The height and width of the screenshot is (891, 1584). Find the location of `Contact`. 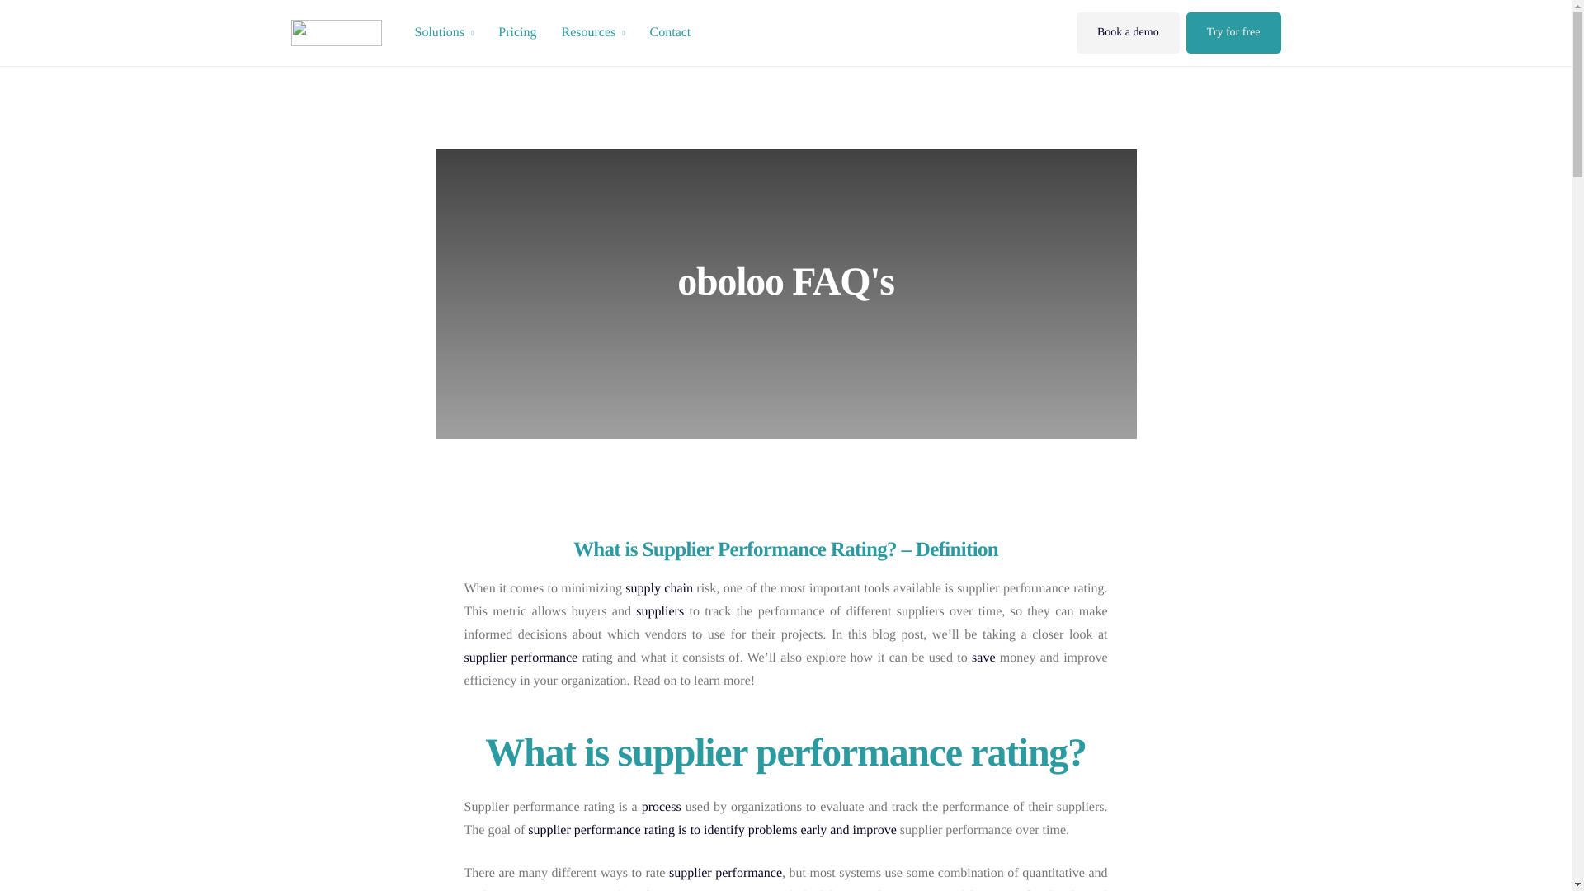

Contact is located at coordinates (670, 33).